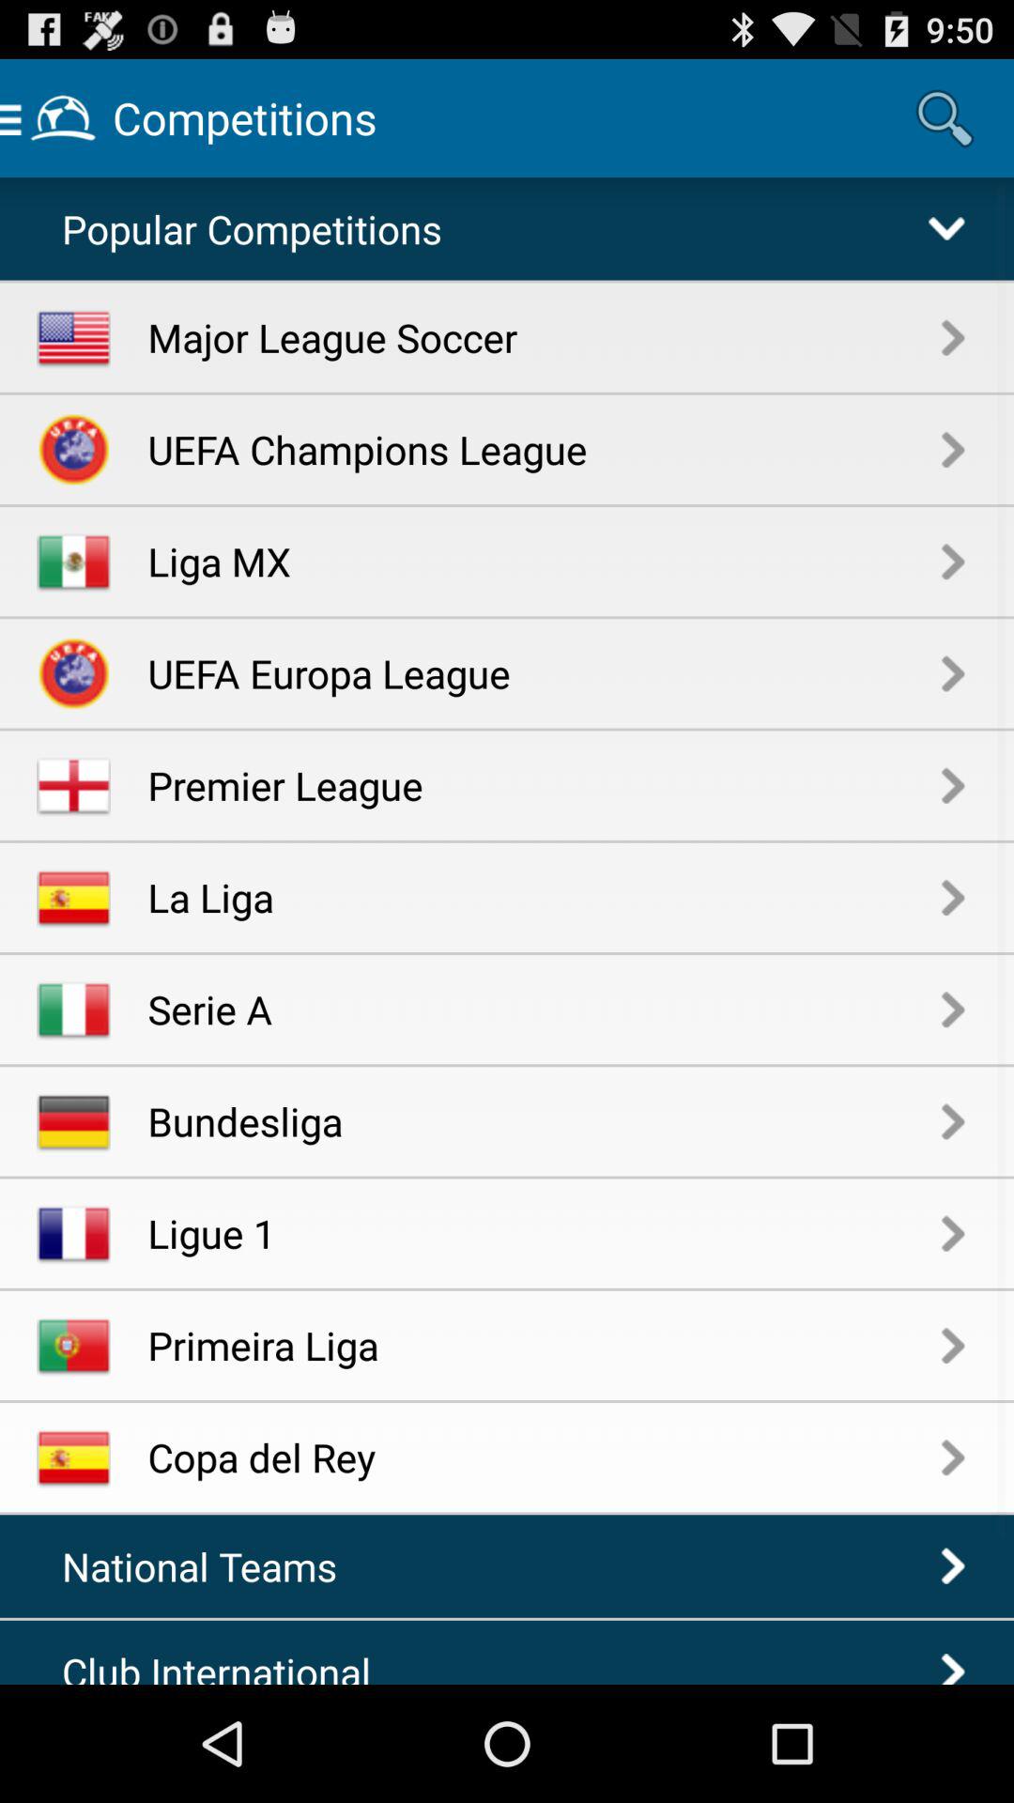  Describe the element at coordinates (545, 1345) in the screenshot. I see `choose the primeira liga app` at that location.